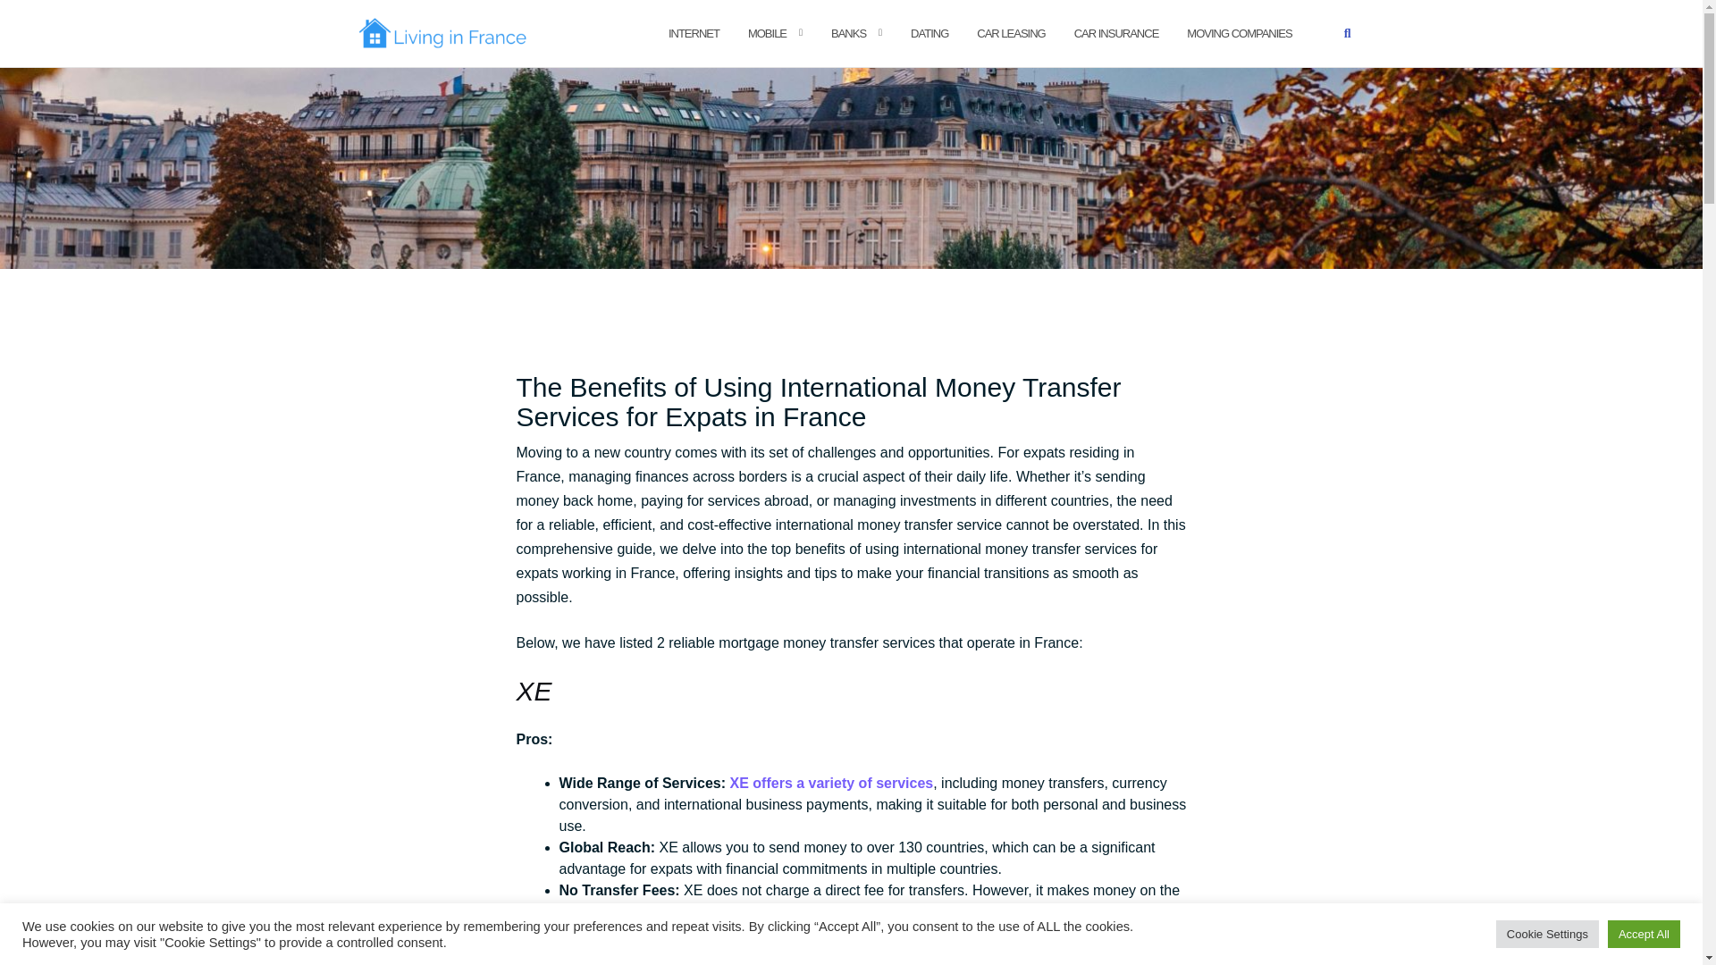 The height and width of the screenshot is (965, 1716). What do you see at coordinates (1010, 34) in the screenshot?
I see `CAR LEASING` at bounding box center [1010, 34].